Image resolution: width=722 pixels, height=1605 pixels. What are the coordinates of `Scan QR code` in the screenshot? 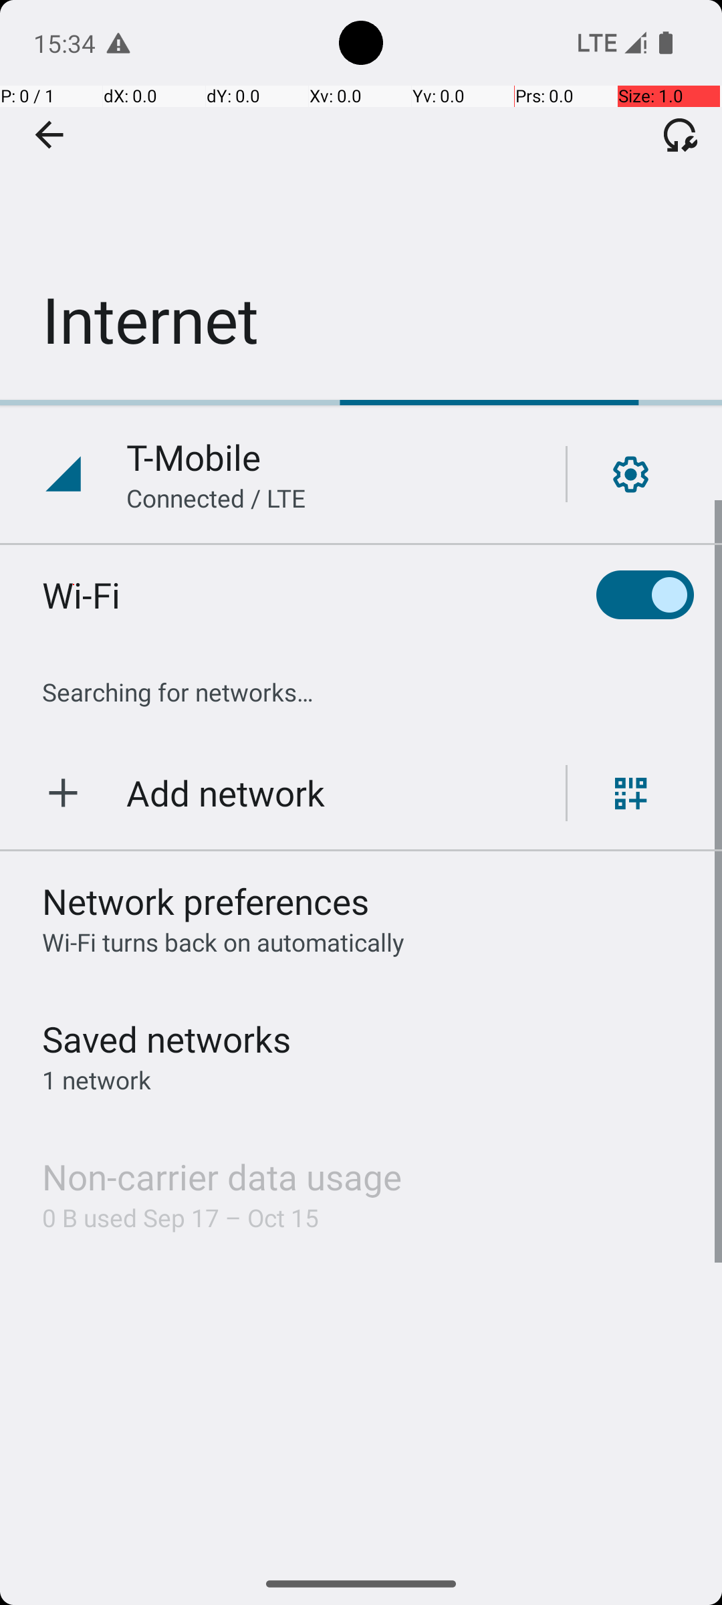 It's located at (631, 793).